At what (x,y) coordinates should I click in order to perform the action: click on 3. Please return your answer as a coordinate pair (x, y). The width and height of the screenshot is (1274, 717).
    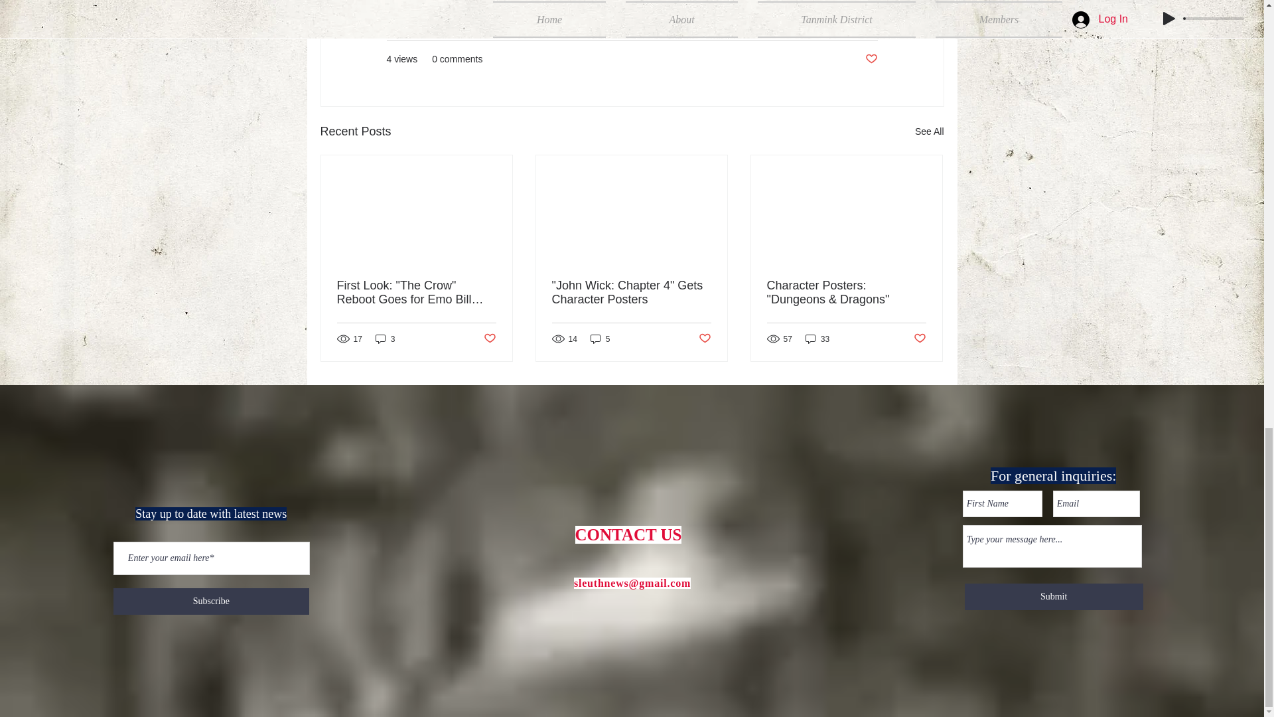
    Looking at the image, I should click on (385, 339).